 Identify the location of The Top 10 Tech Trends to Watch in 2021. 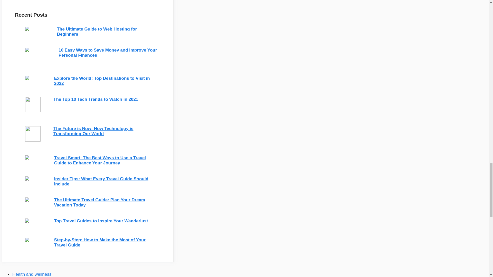
(96, 100).